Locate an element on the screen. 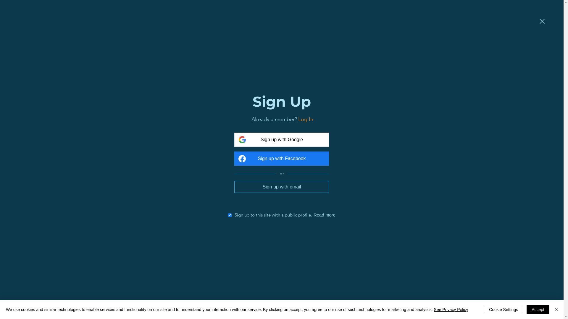  Sign up with email is located at coordinates (282, 187).